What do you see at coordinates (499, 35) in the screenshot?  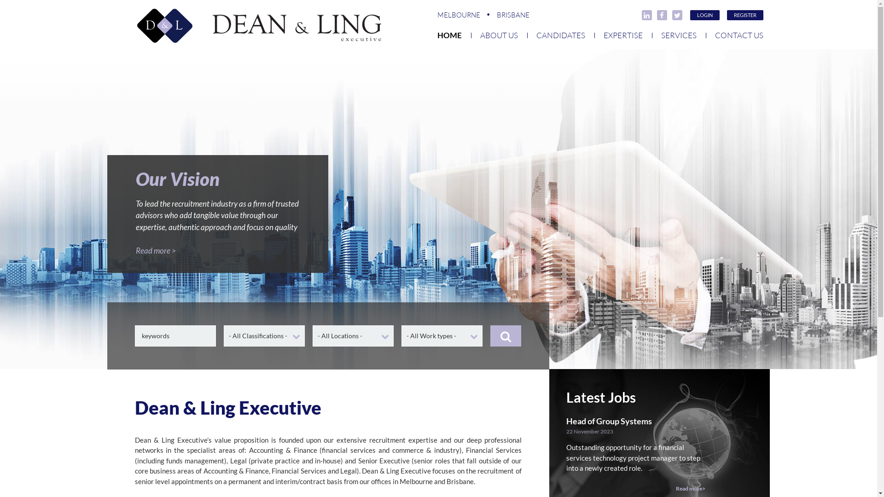 I see `ABOUT US` at bounding box center [499, 35].